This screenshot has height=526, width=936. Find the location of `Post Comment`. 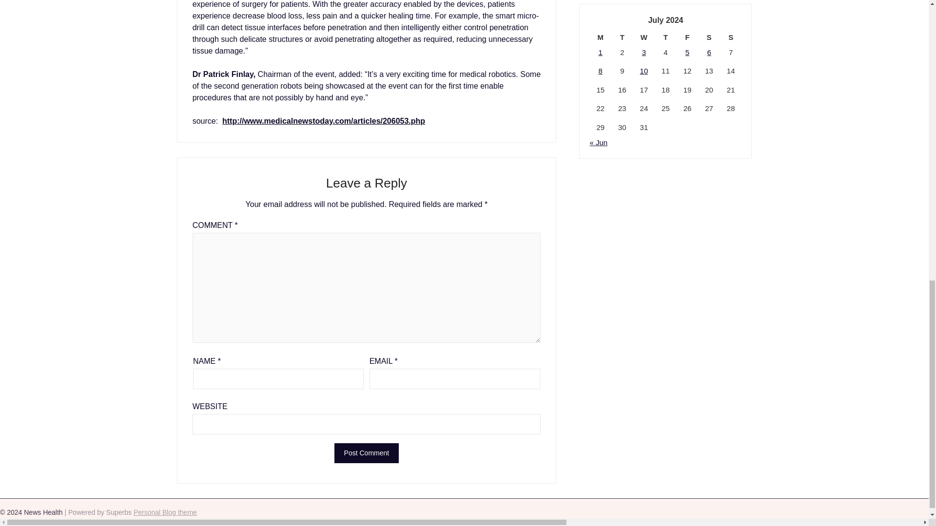

Post Comment is located at coordinates (367, 453).